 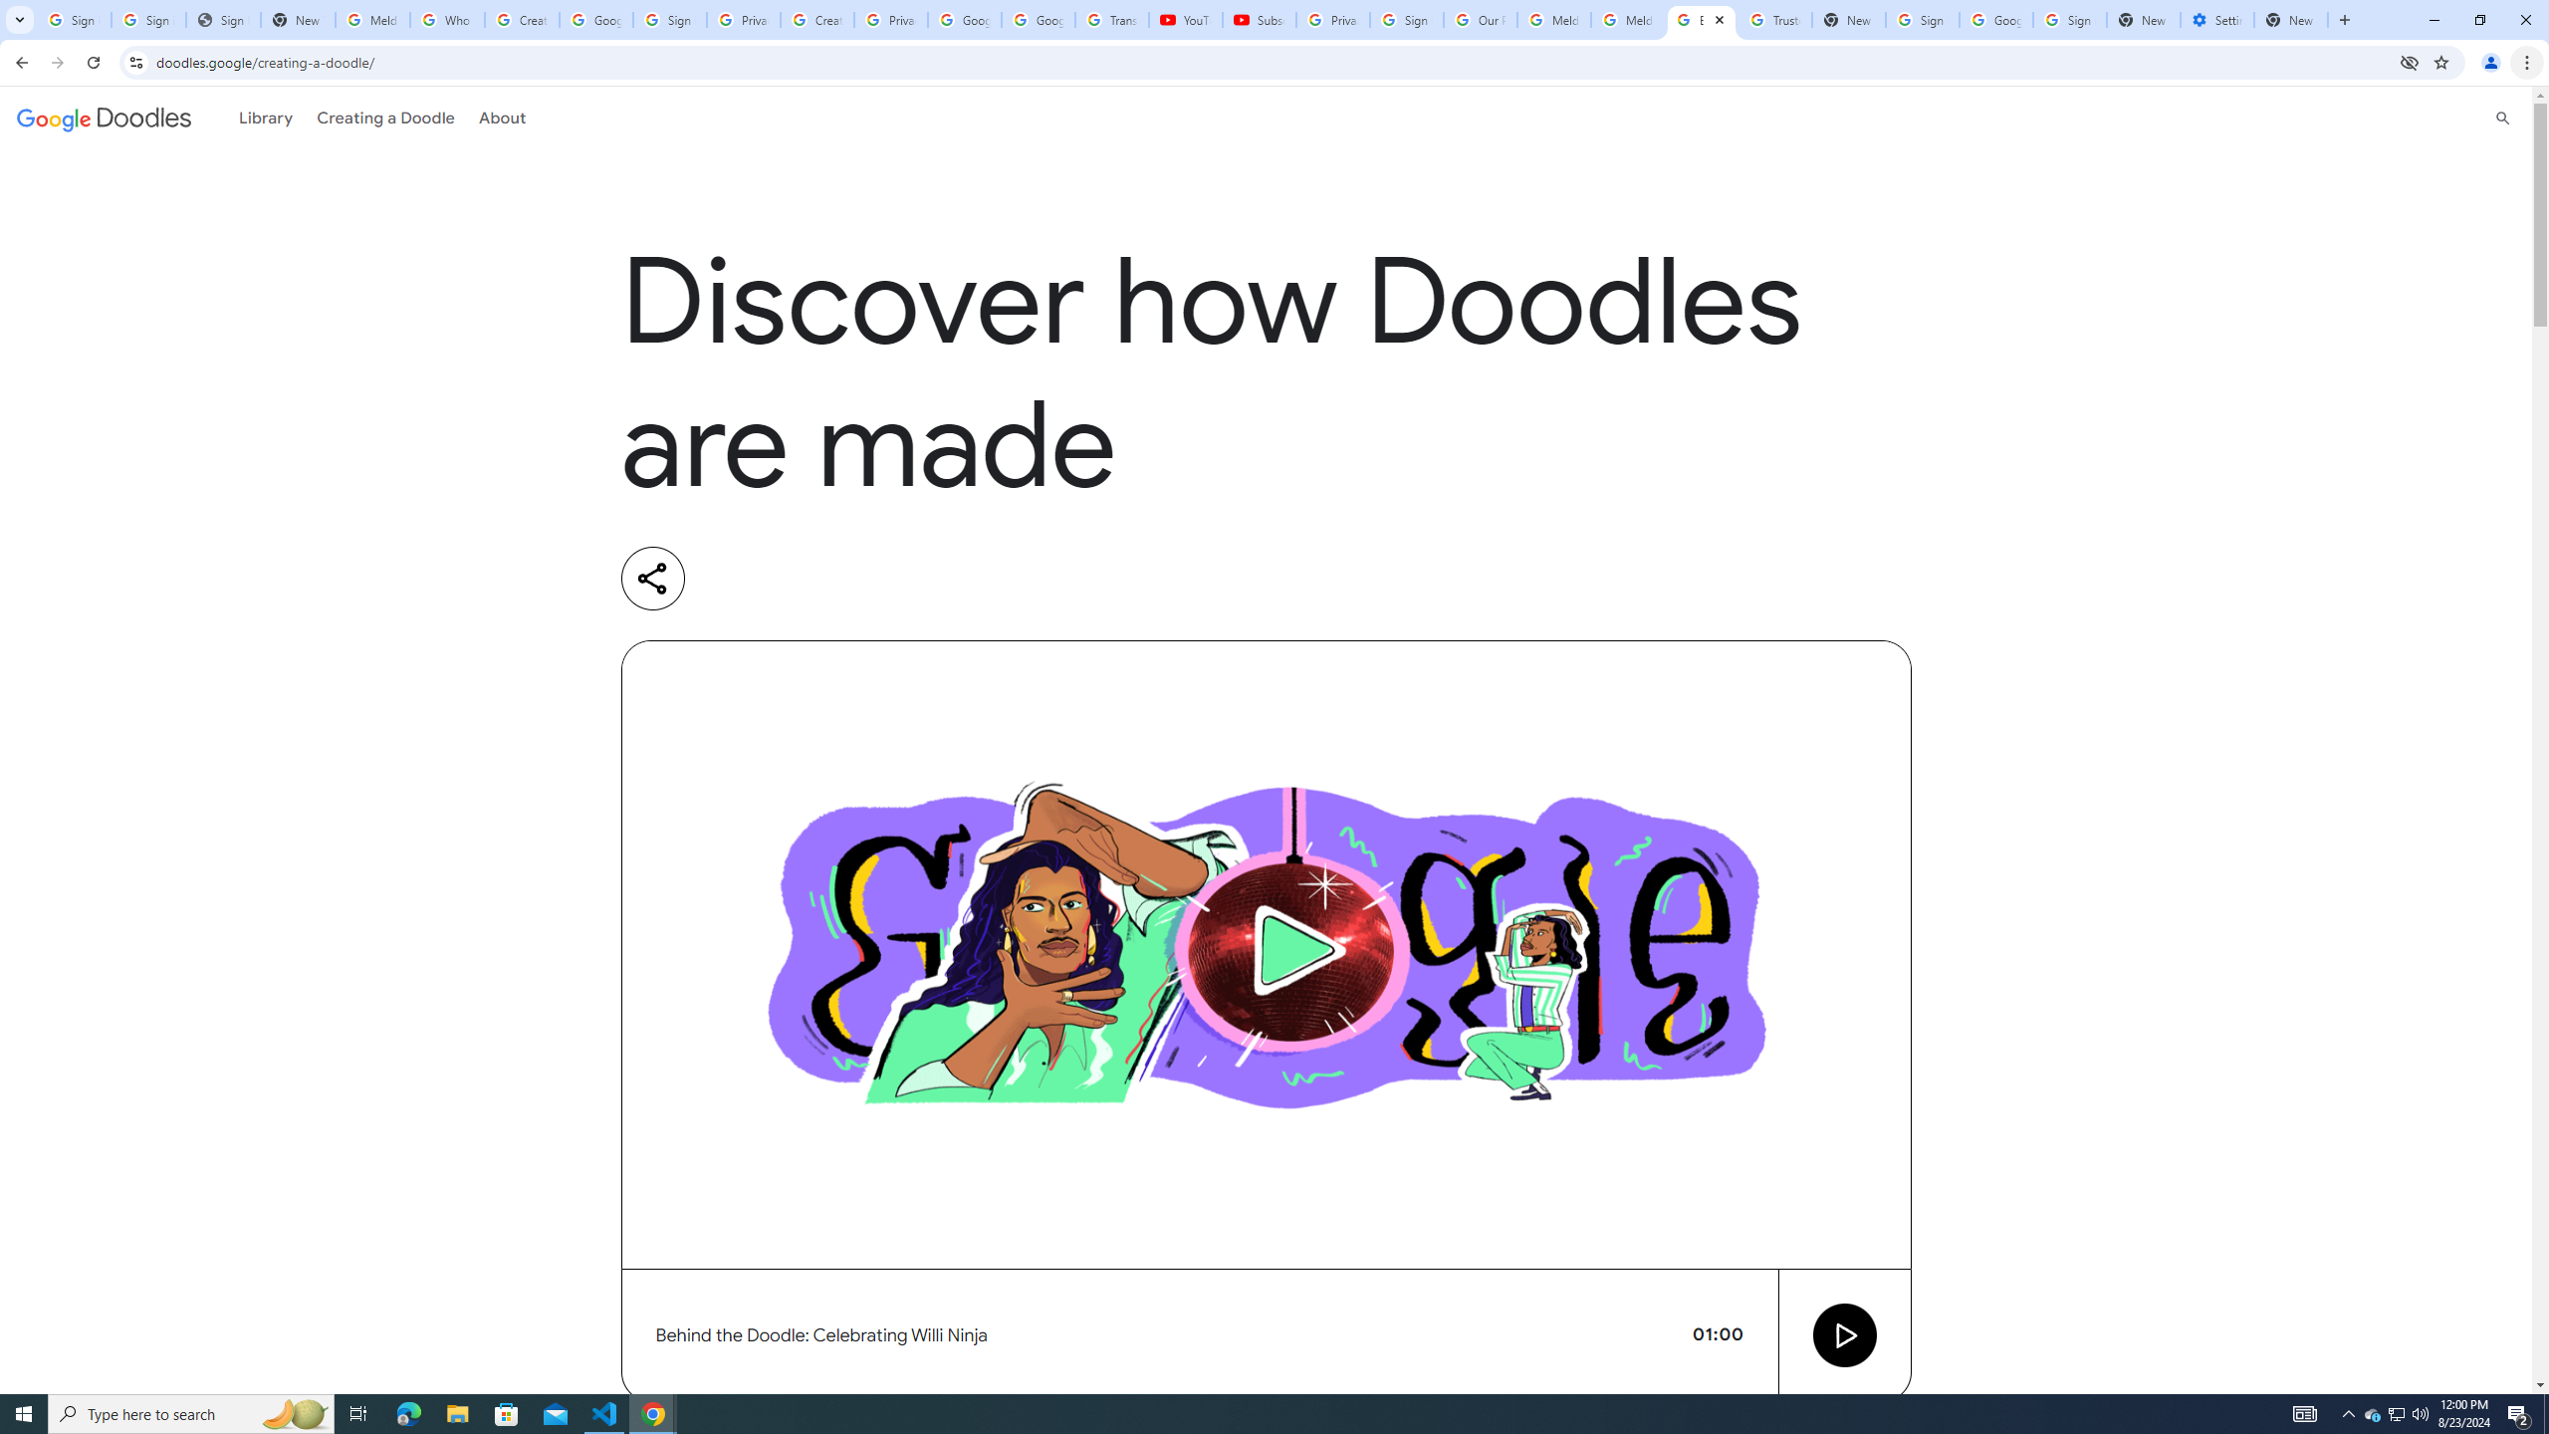 What do you see at coordinates (446, 20) in the screenshot?
I see `Who is my administrator? - Google Account Help` at bounding box center [446, 20].